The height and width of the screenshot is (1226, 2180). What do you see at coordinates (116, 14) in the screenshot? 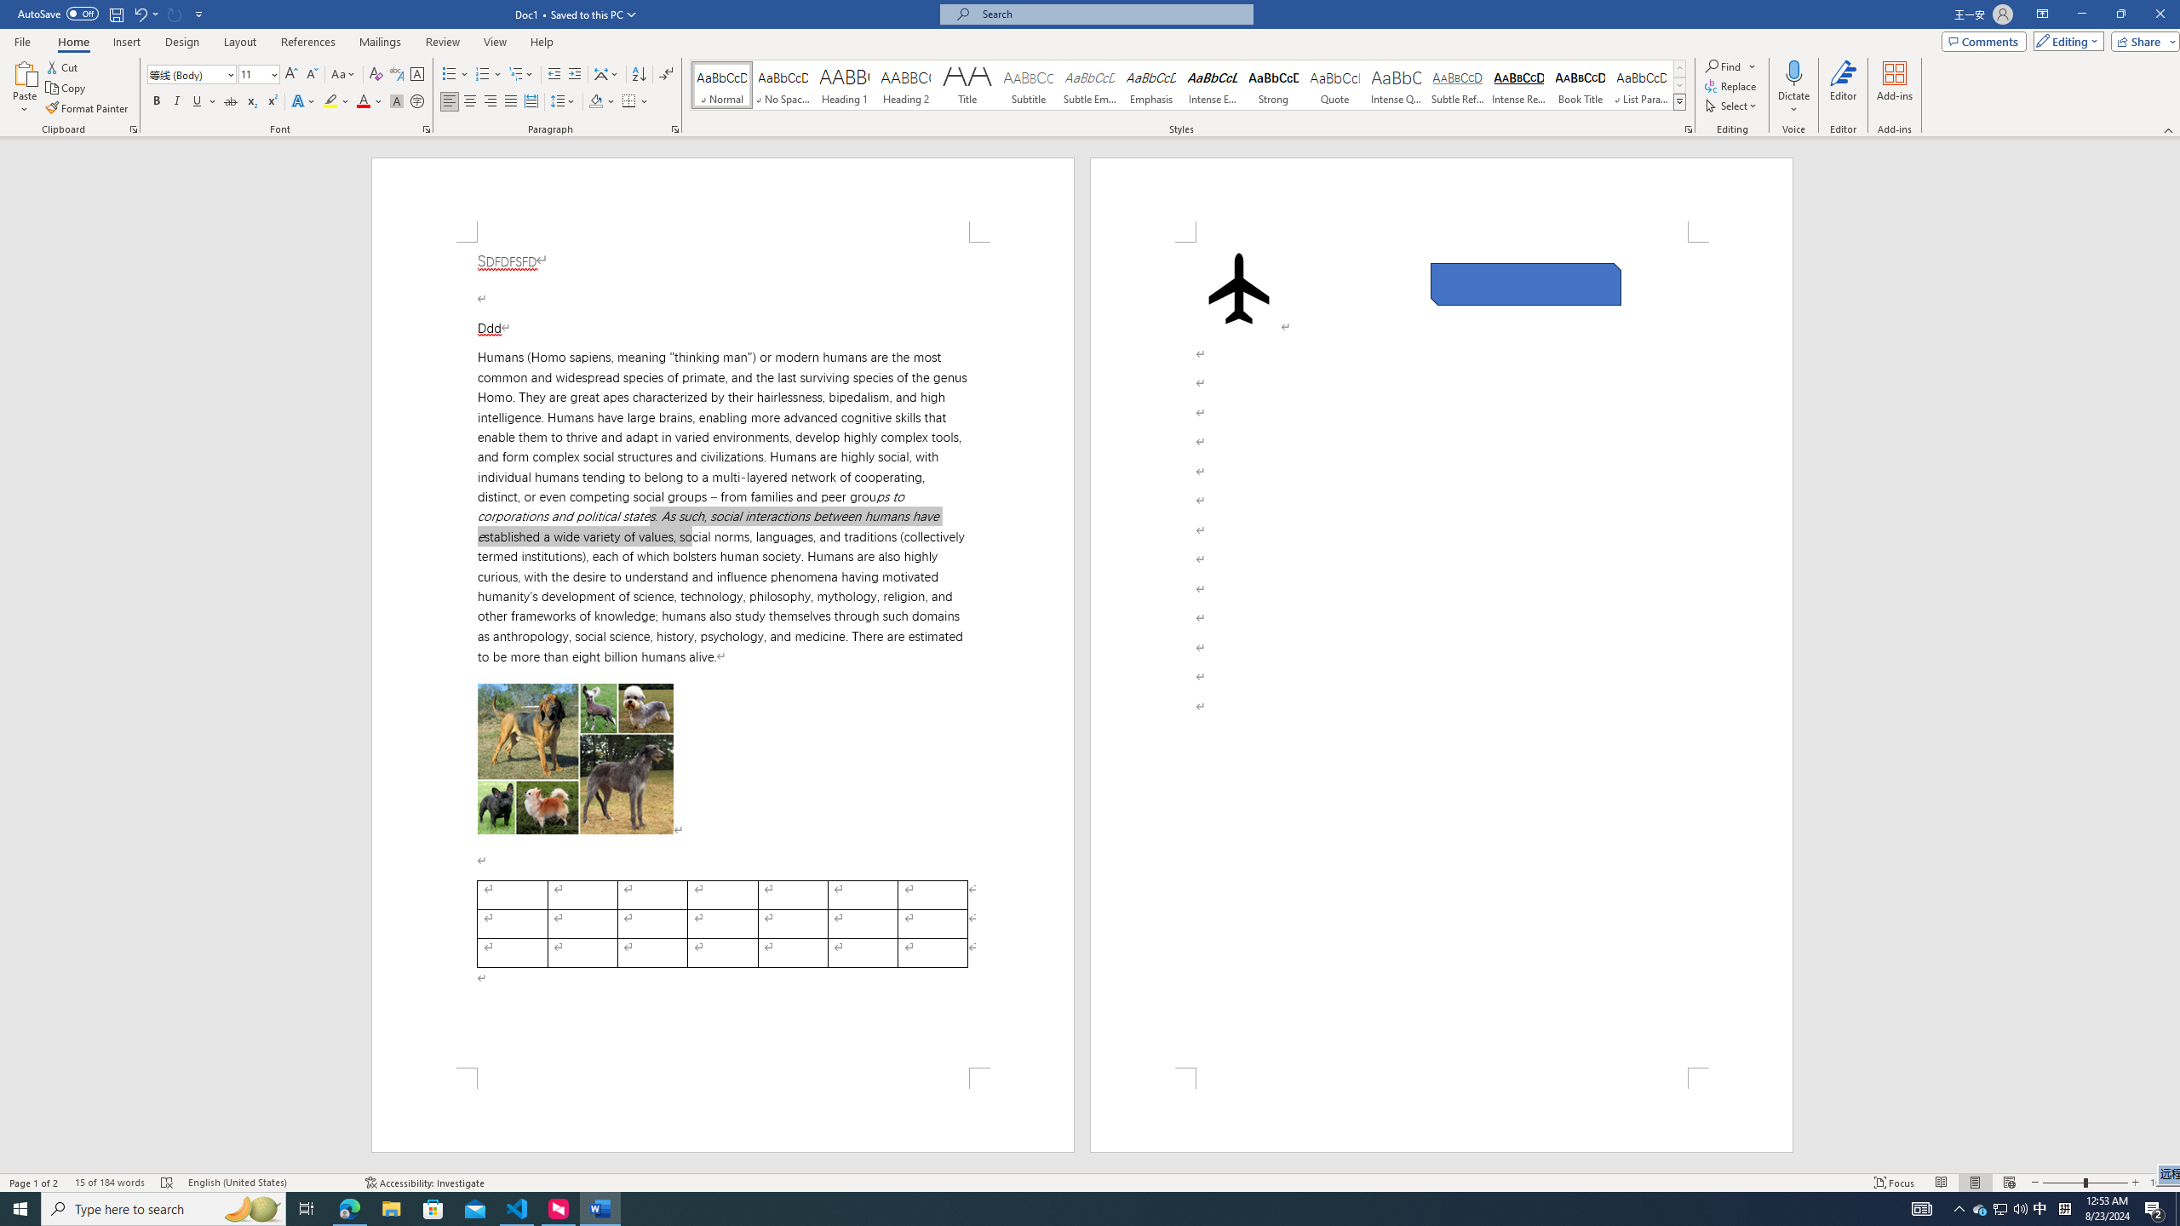
I see `Save` at bounding box center [116, 14].